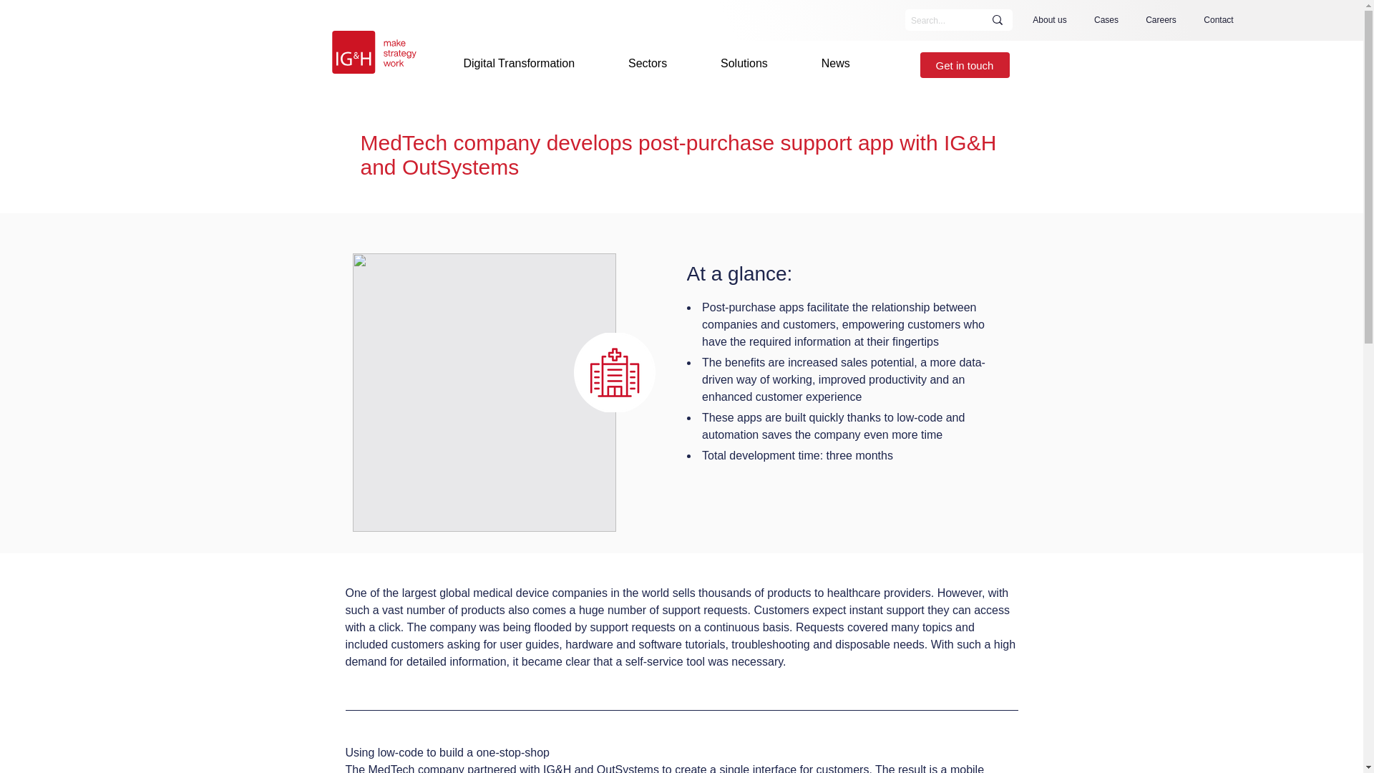 The height and width of the screenshot is (773, 1374). What do you see at coordinates (1049, 20) in the screenshot?
I see `About us` at bounding box center [1049, 20].